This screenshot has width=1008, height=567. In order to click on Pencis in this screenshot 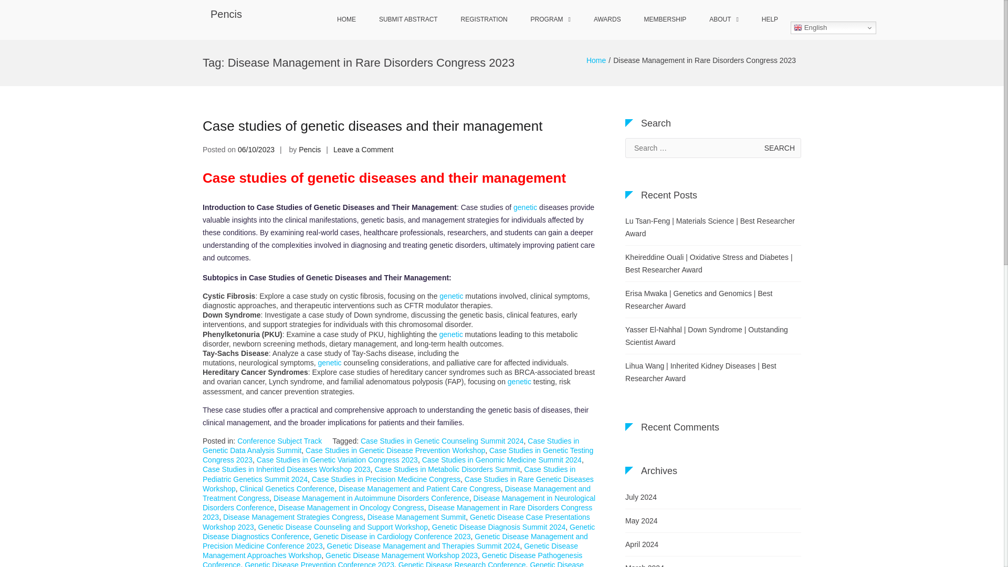, I will do `click(226, 14)`.